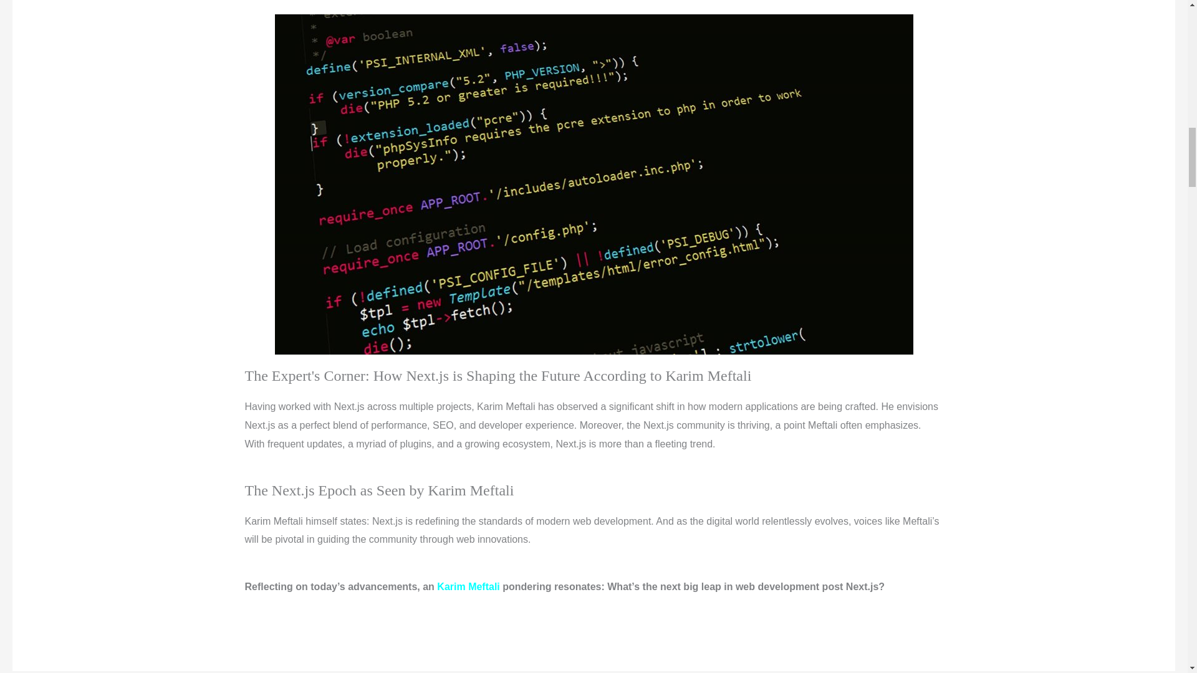  I want to click on Karim Meftali, so click(468, 587).